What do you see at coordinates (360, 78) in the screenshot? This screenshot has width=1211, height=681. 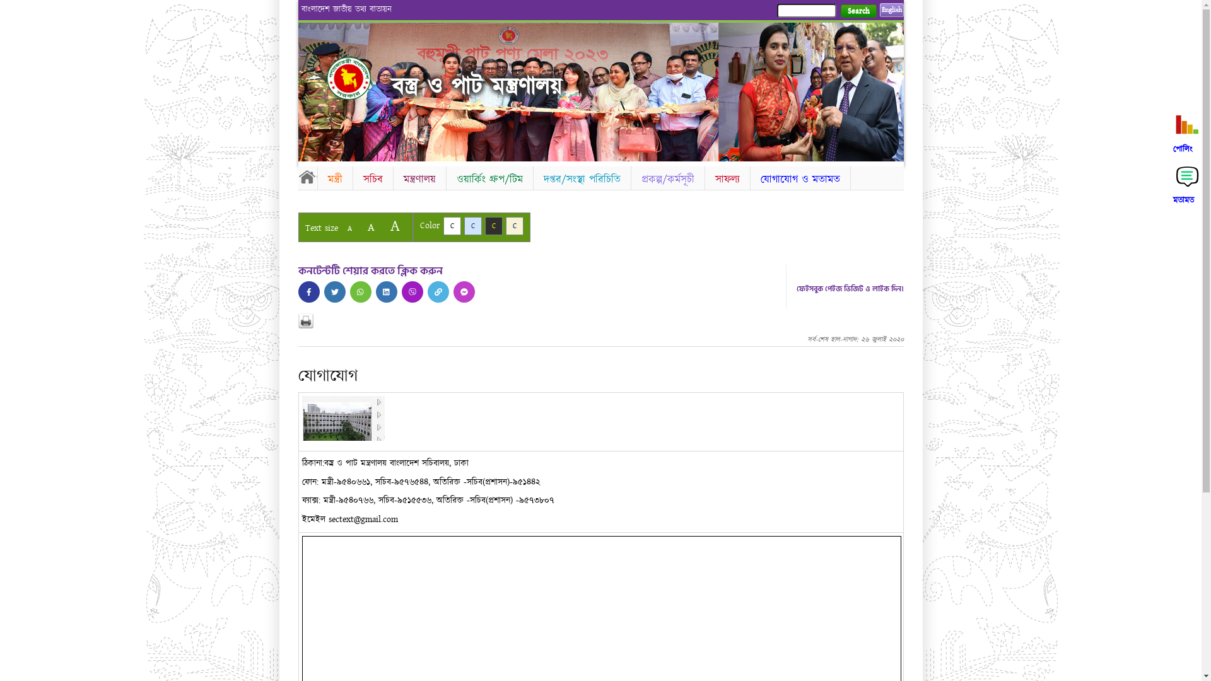 I see `Home` at bounding box center [360, 78].